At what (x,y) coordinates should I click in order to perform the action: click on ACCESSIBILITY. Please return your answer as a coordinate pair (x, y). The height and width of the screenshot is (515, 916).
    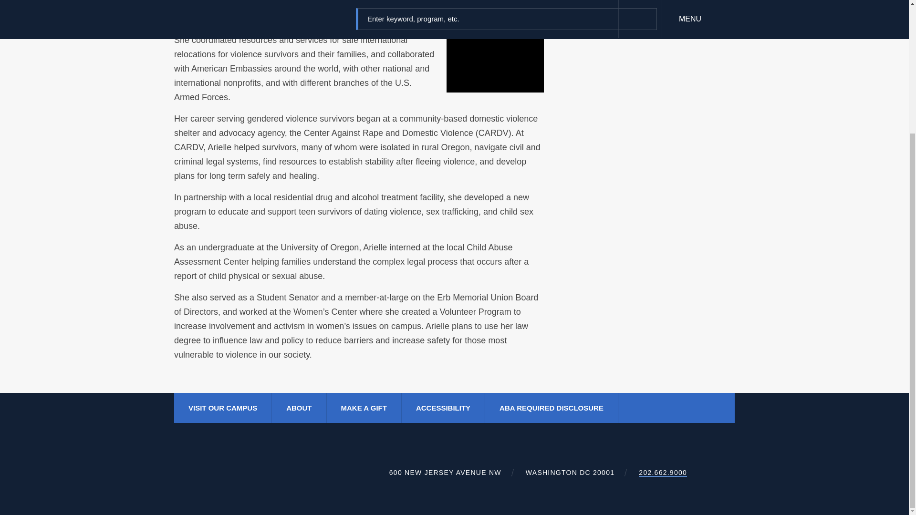
    Looking at the image, I should click on (443, 408).